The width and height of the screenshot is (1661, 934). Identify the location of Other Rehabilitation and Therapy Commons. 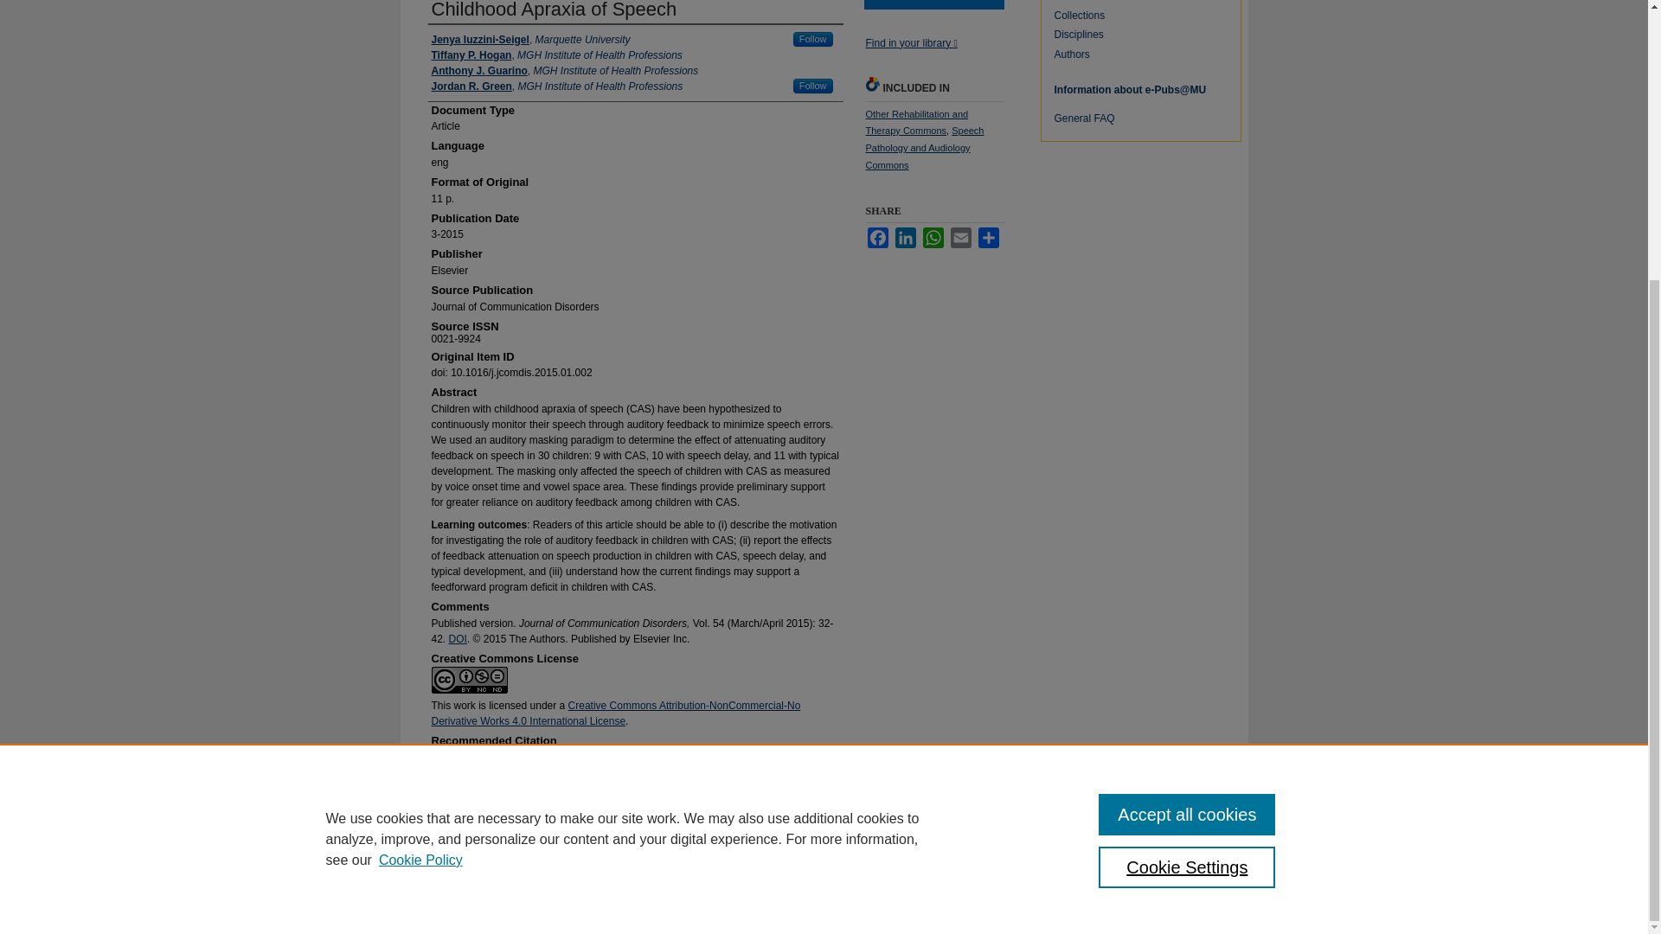
(917, 123).